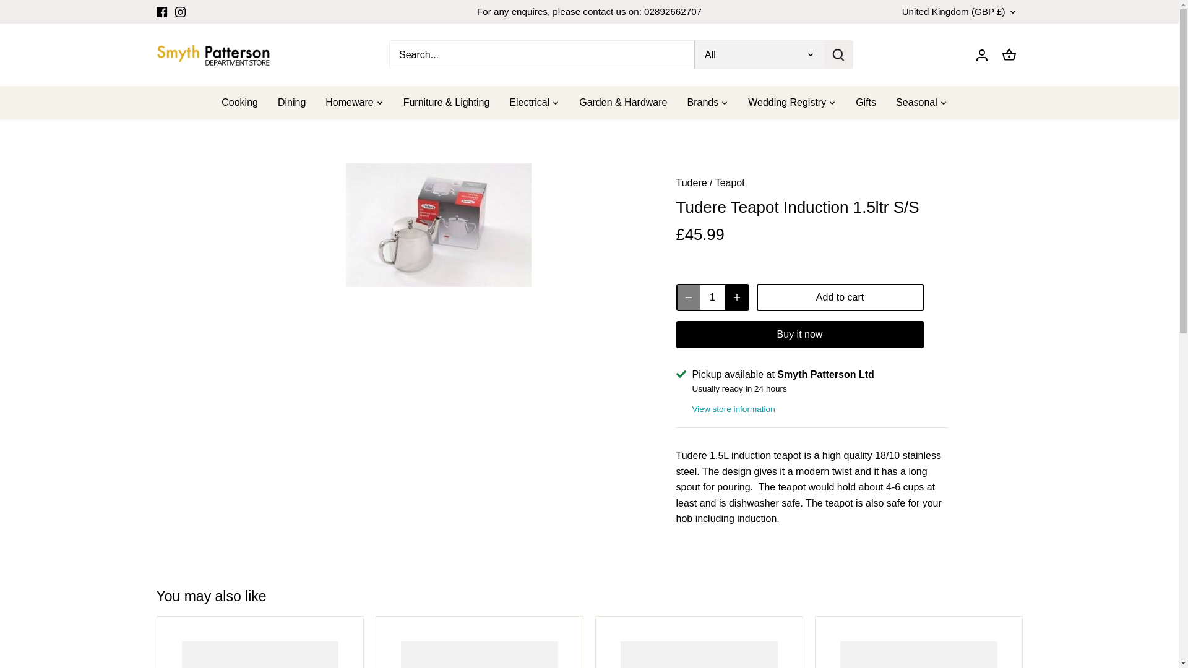  I want to click on Instagram, so click(179, 12).